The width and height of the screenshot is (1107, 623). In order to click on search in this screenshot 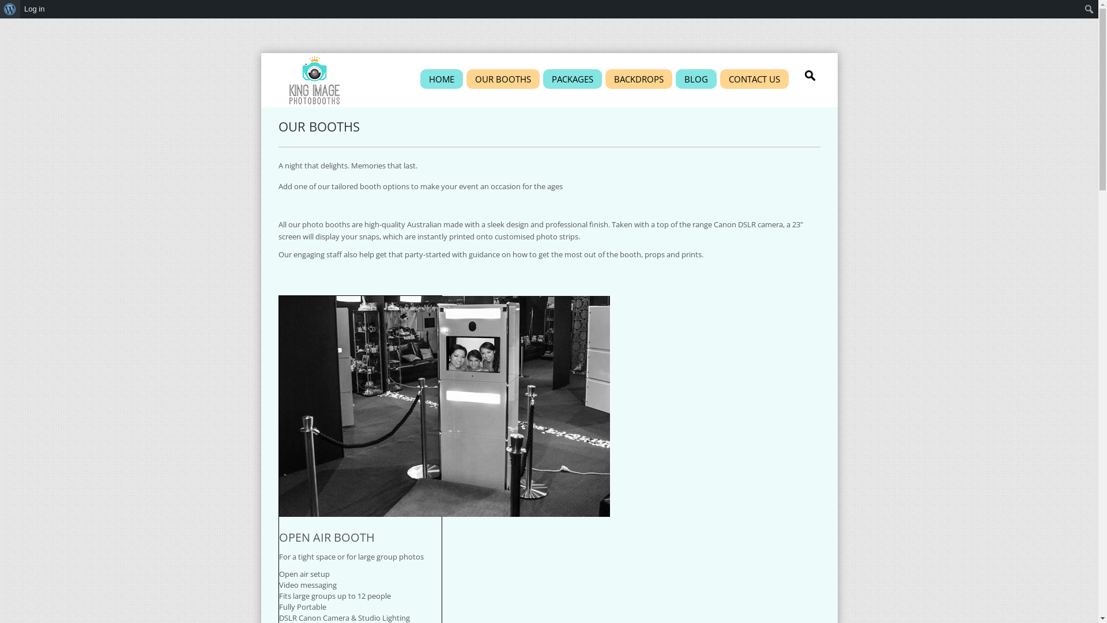, I will do `click(811, 77)`.